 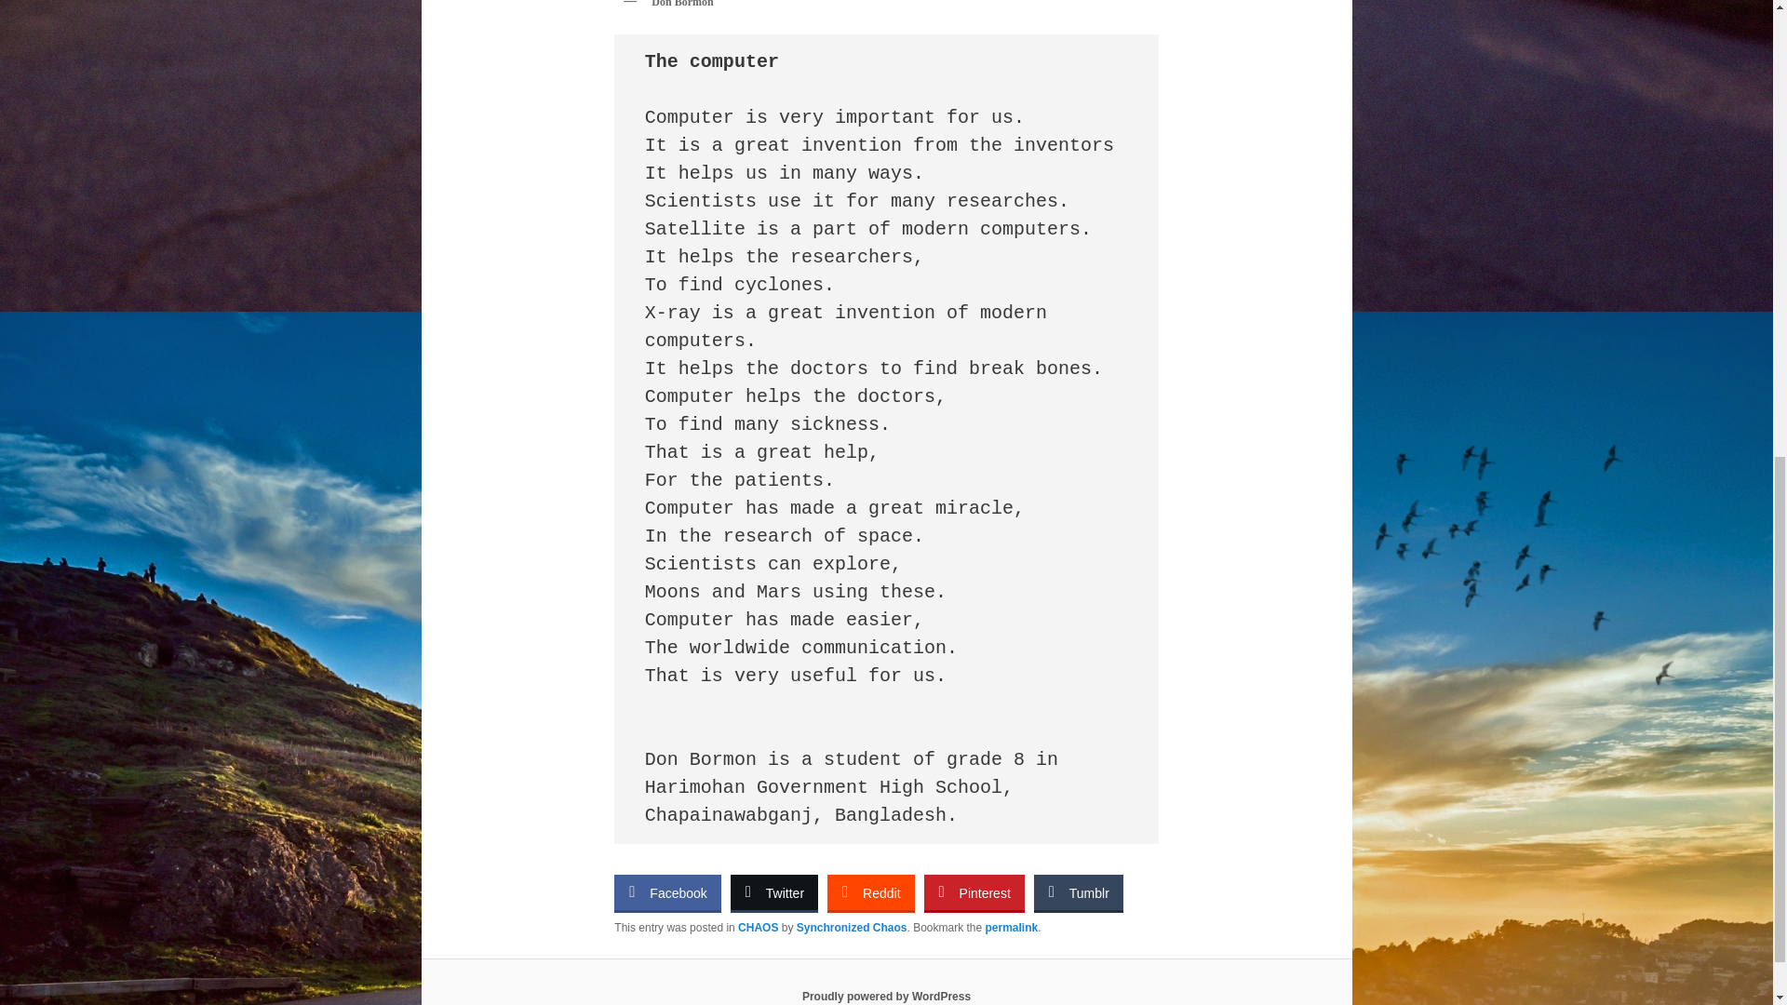 I want to click on Tumblr, so click(x=1079, y=891).